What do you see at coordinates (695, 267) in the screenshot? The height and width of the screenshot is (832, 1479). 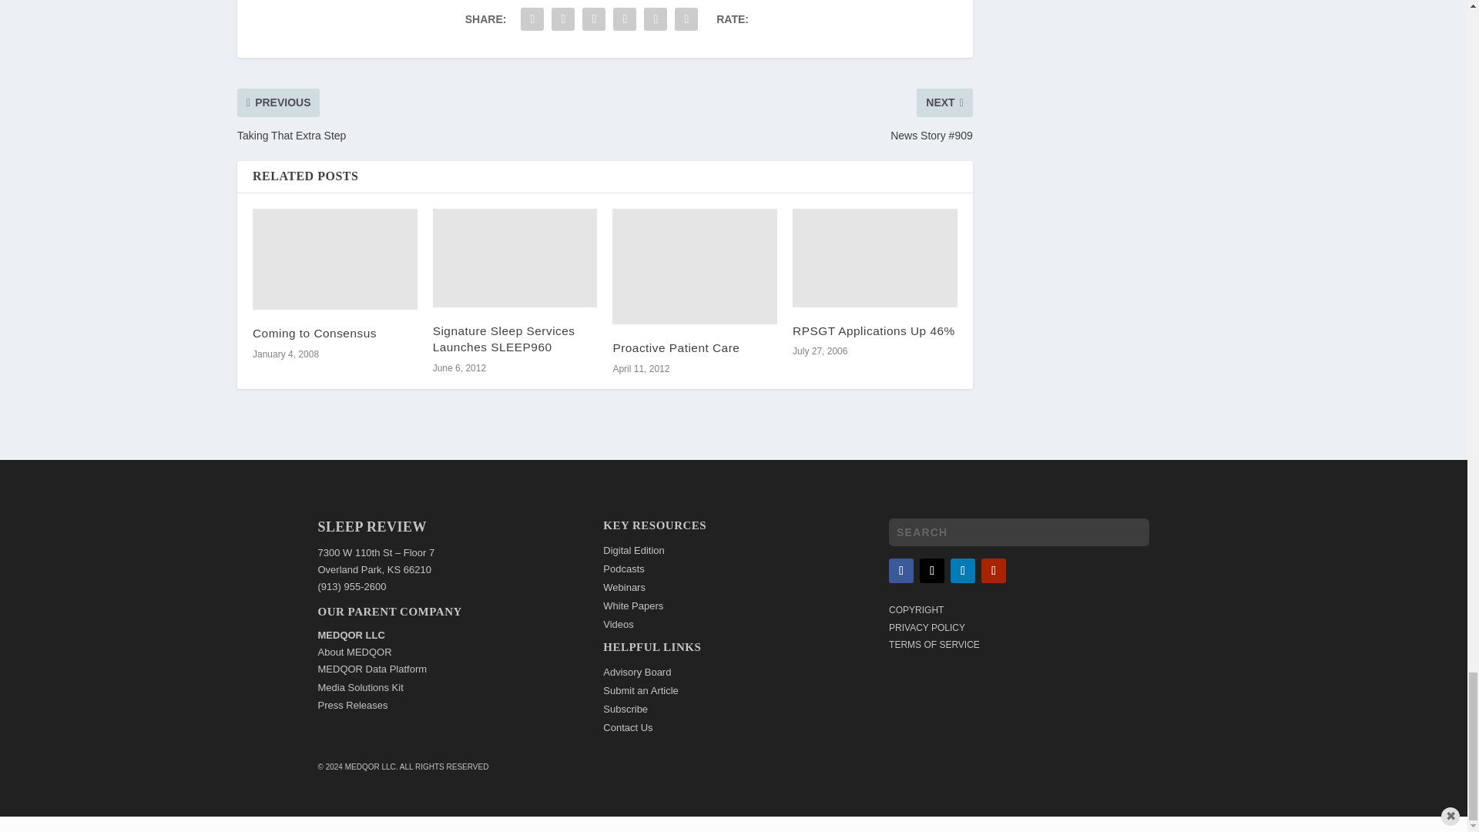 I see `Proactive Patient Care` at bounding box center [695, 267].